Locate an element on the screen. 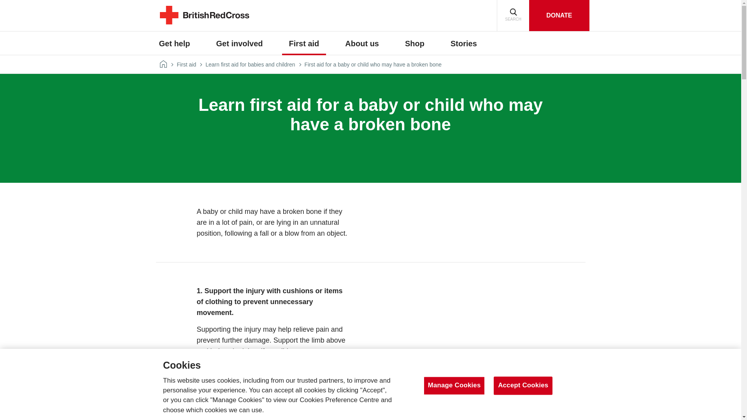 This screenshot has height=420, width=747. About us is located at coordinates (362, 44).